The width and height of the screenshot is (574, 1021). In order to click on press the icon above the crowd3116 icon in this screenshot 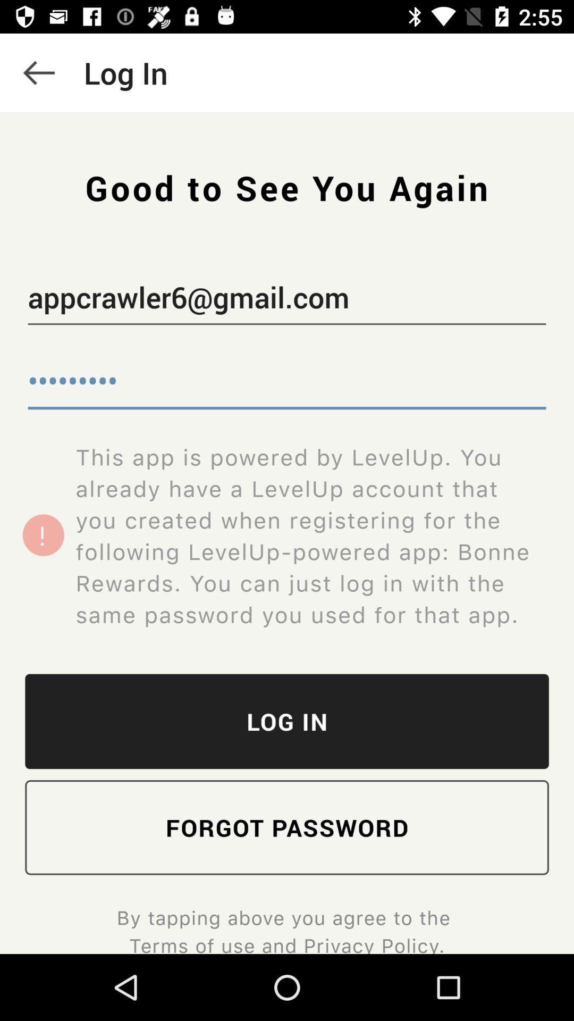, I will do `click(287, 299)`.